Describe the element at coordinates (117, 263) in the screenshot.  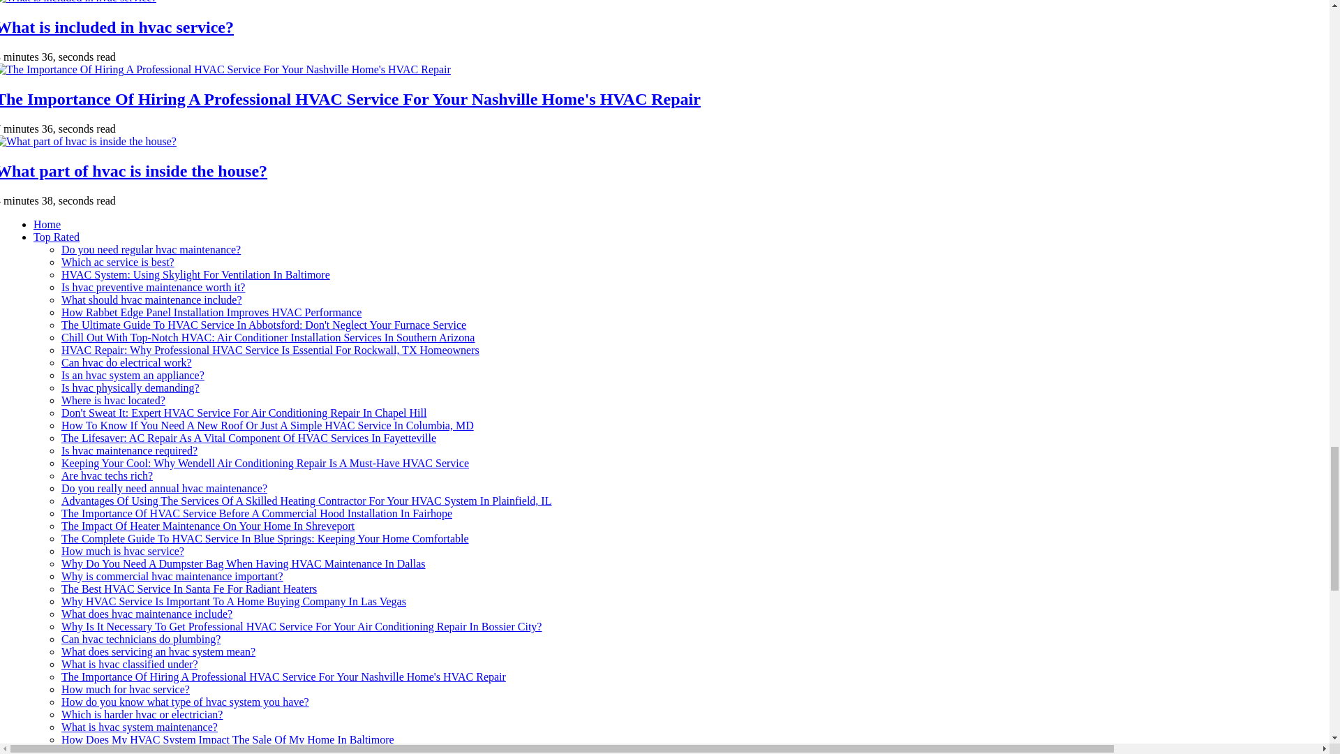
I see `Which ac service is best?` at that location.